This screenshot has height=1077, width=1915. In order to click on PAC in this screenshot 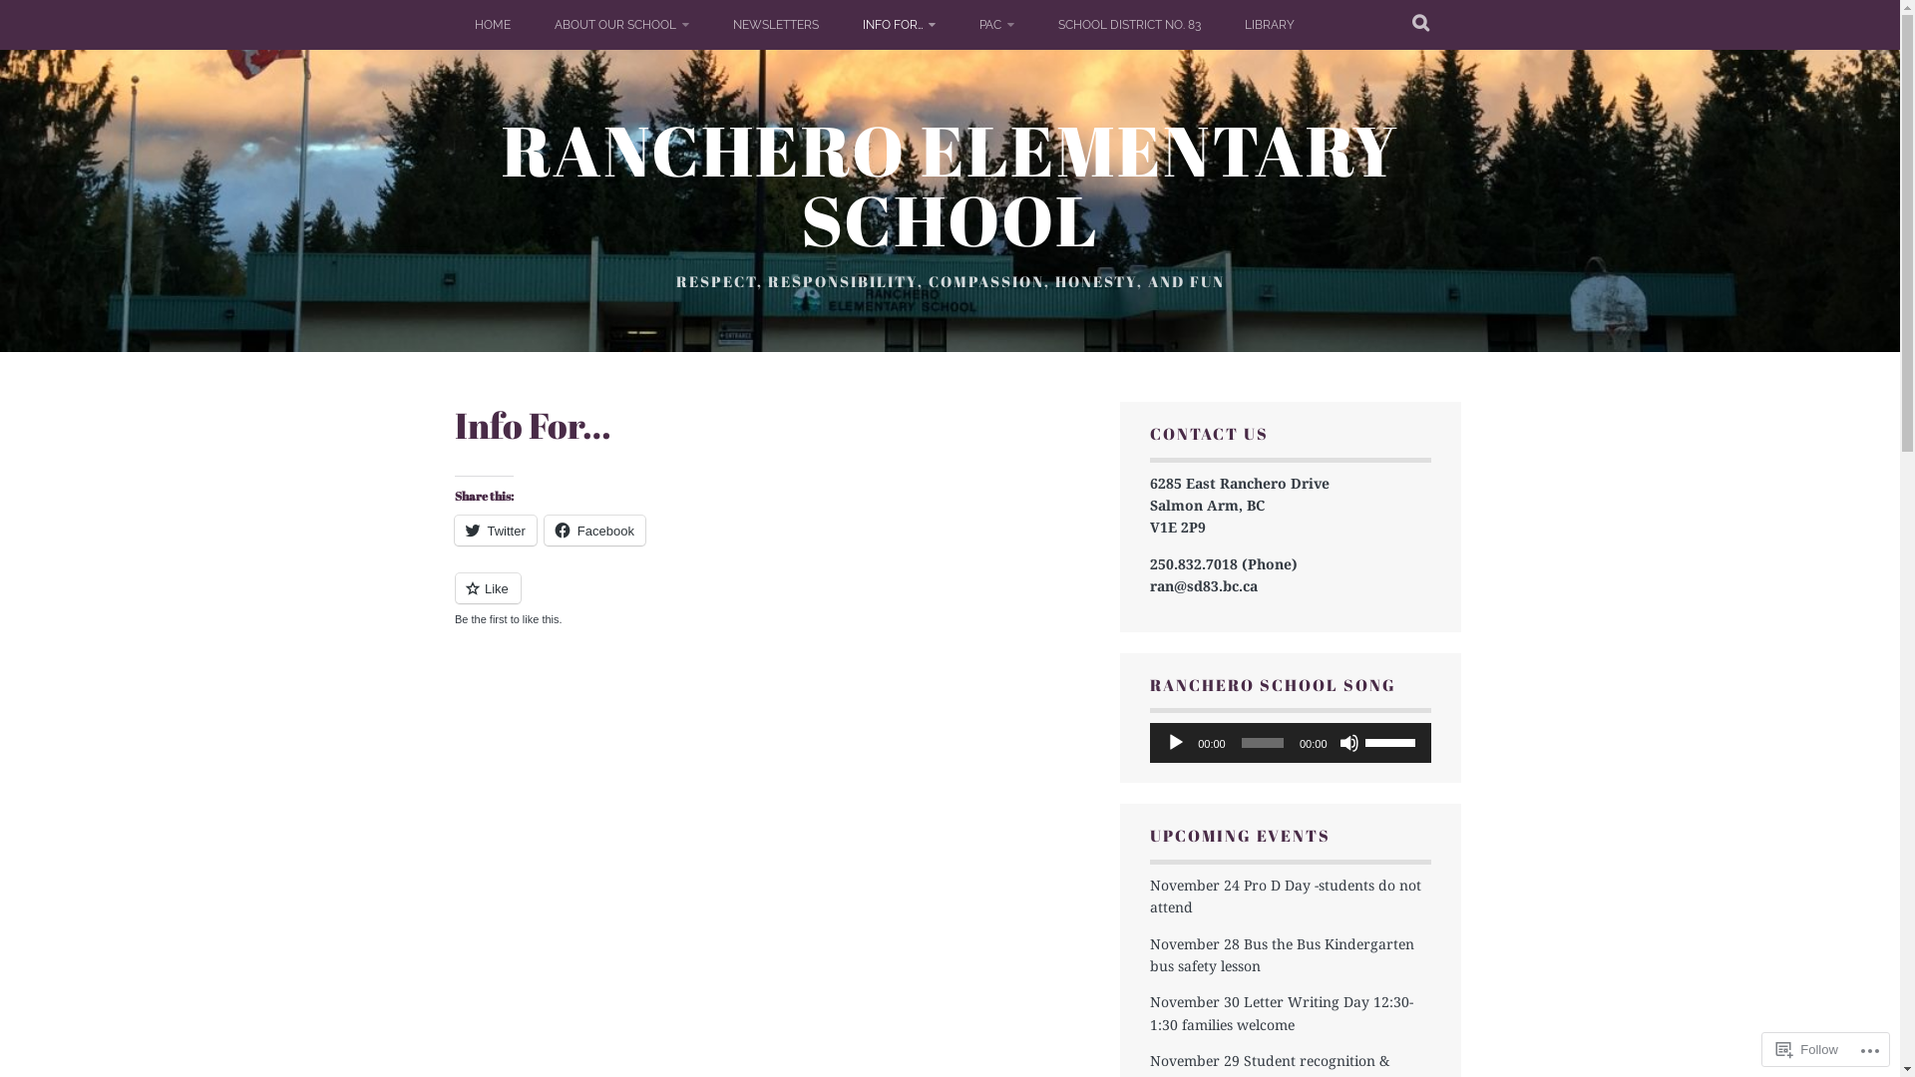, I will do `click(997, 25)`.